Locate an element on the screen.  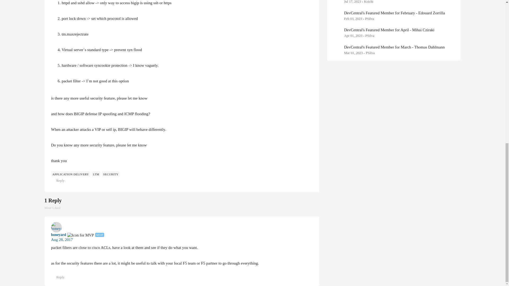
boneyard is located at coordinates (58, 277).